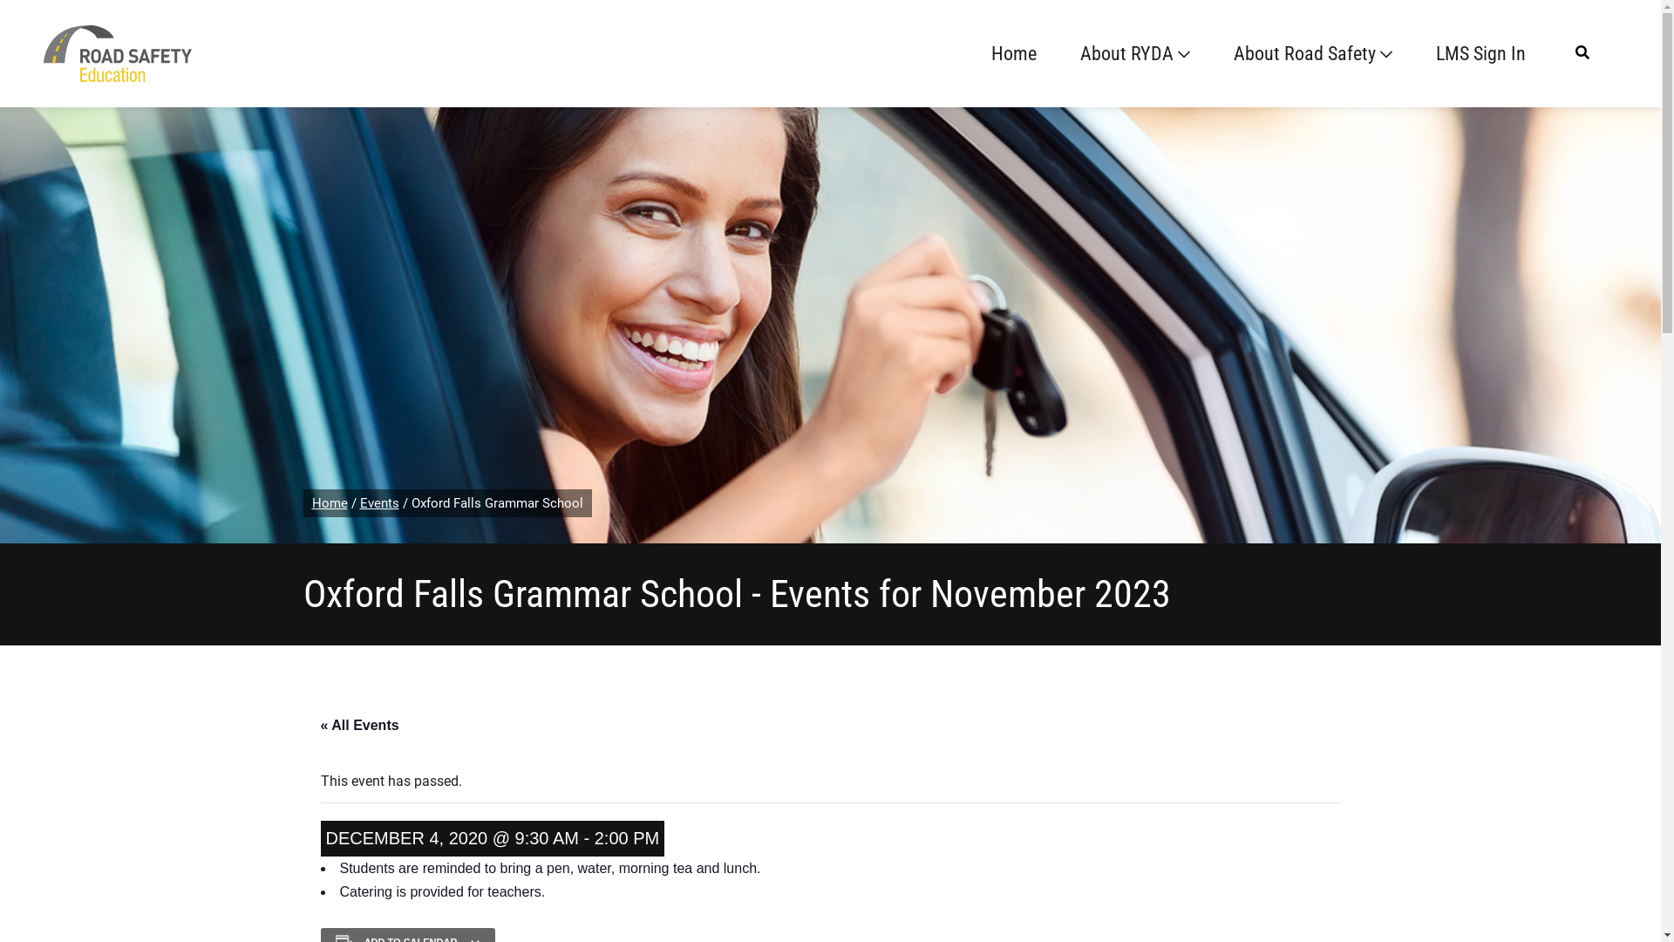 Image resolution: width=1674 pixels, height=942 pixels. What do you see at coordinates (330, 503) in the screenshot?
I see `Home` at bounding box center [330, 503].